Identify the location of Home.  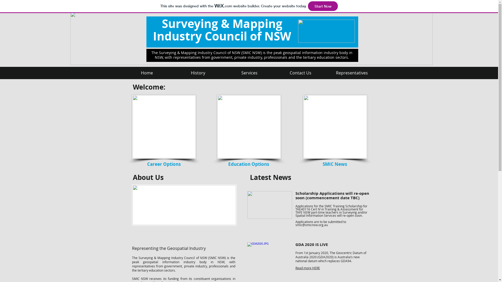
(147, 73).